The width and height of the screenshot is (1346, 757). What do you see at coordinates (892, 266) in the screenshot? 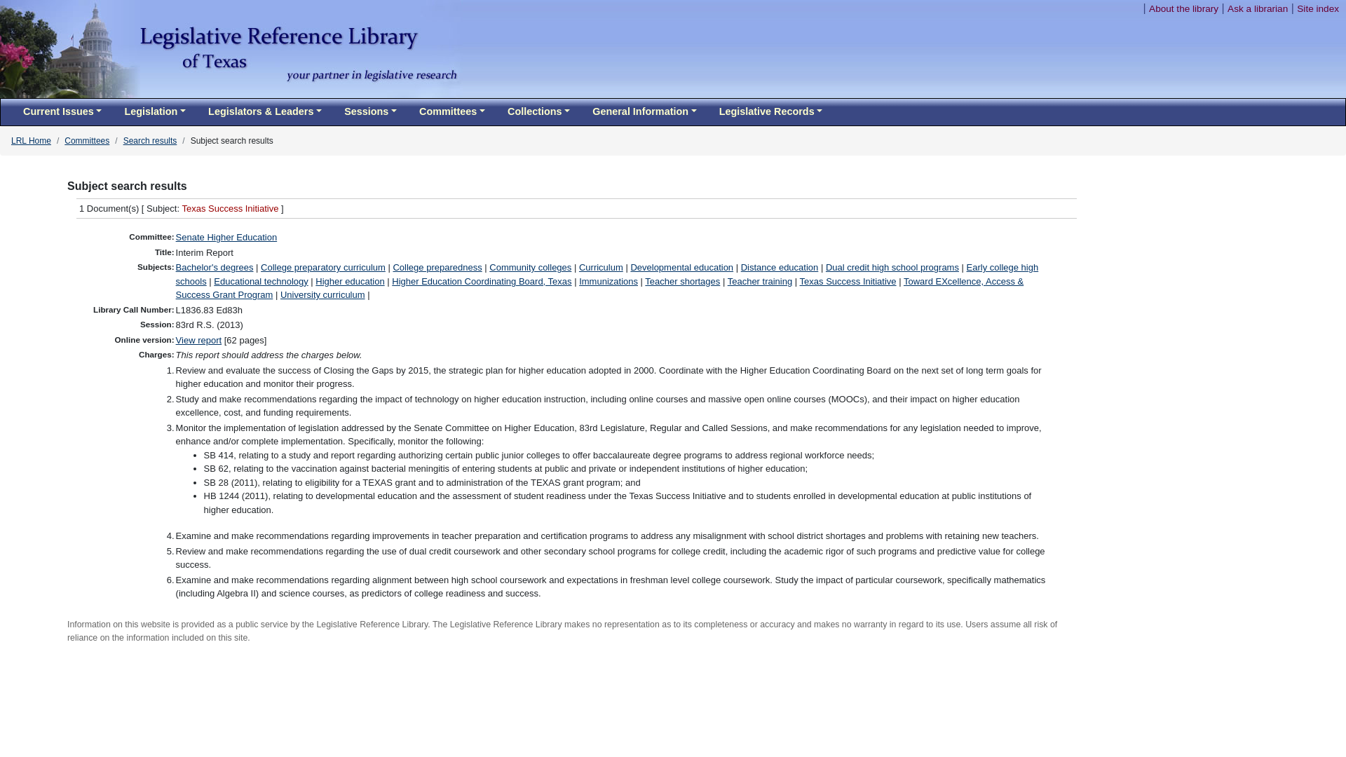
I see `Other reports addressing: Dual credit high school programs` at bounding box center [892, 266].